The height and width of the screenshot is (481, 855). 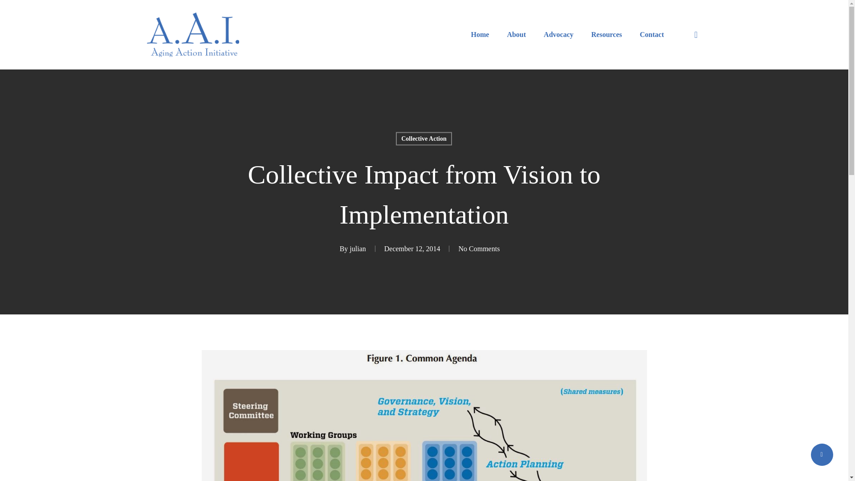 What do you see at coordinates (480, 34) in the screenshot?
I see `Home` at bounding box center [480, 34].